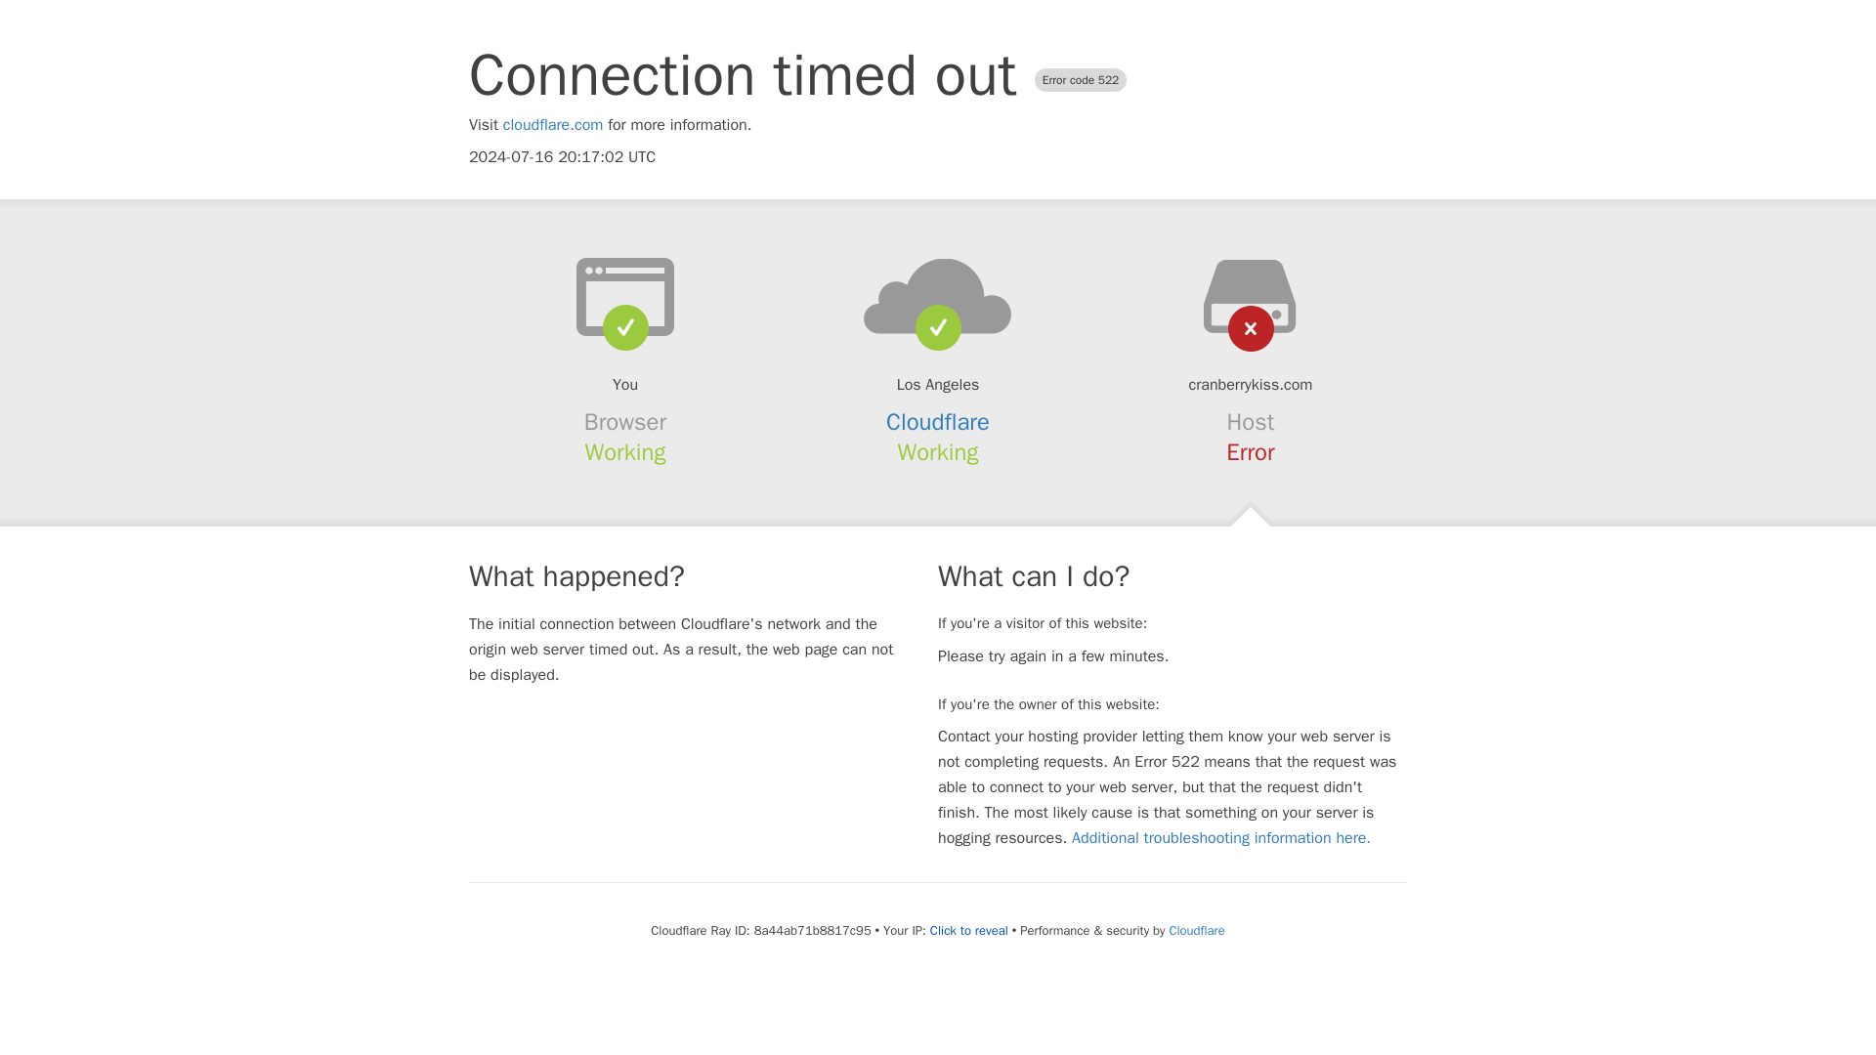 This screenshot has height=1055, width=1876. I want to click on Additional troubleshooting information here., so click(1221, 838).